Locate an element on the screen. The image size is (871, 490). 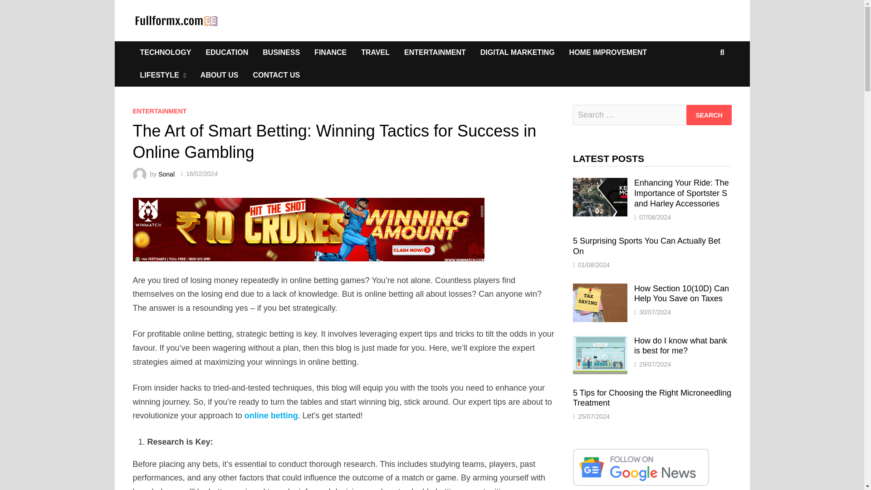
TECHNOLOGY is located at coordinates (165, 53).